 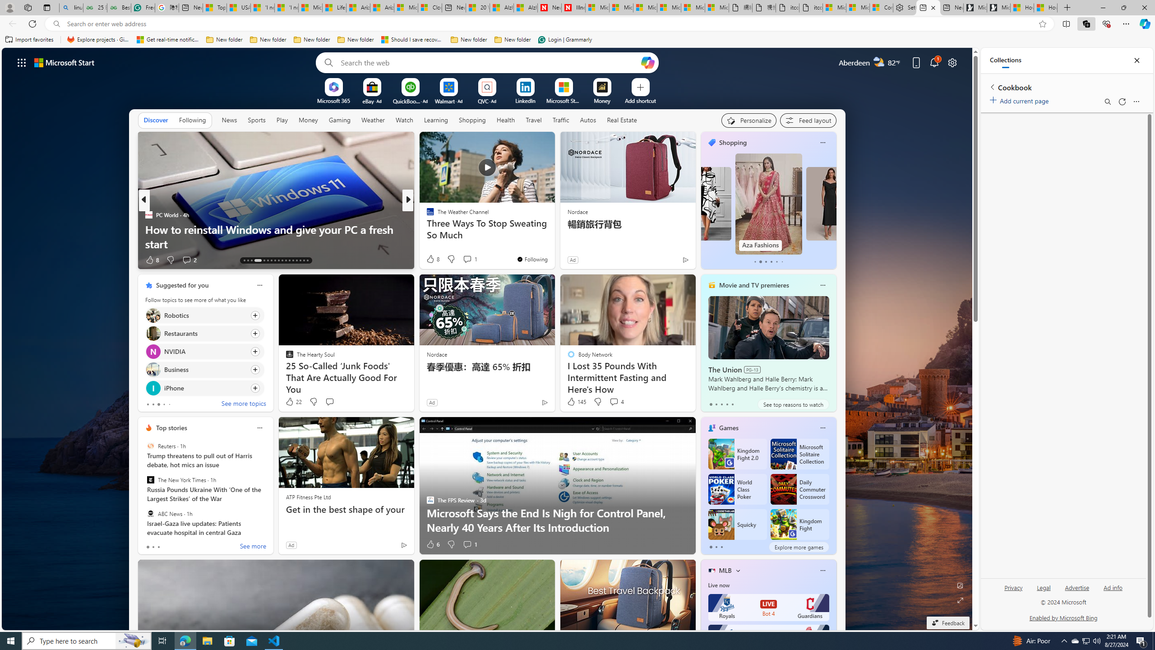 I want to click on View comments 4 Comment, so click(x=614, y=402).